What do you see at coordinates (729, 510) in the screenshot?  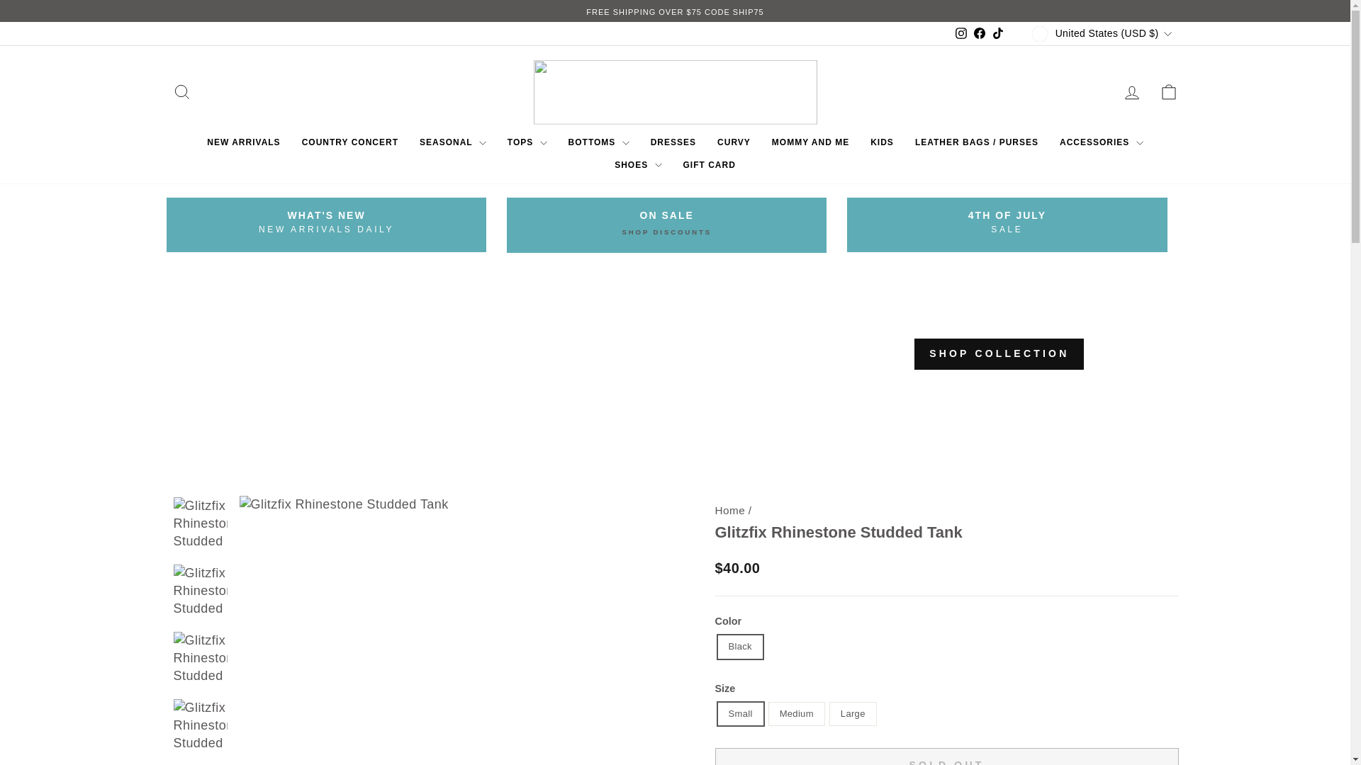 I see `Back to the frontpage` at bounding box center [729, 510].